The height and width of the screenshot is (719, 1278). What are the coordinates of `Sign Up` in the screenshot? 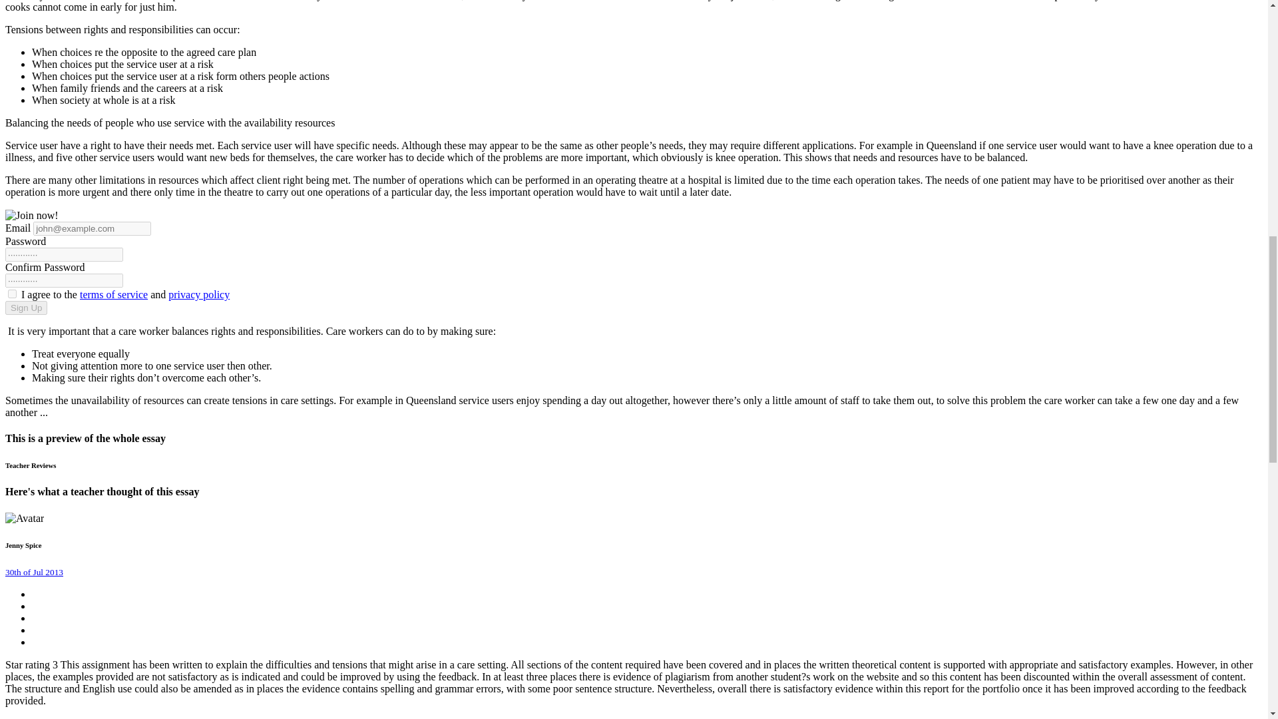 It's located at (26, 308).